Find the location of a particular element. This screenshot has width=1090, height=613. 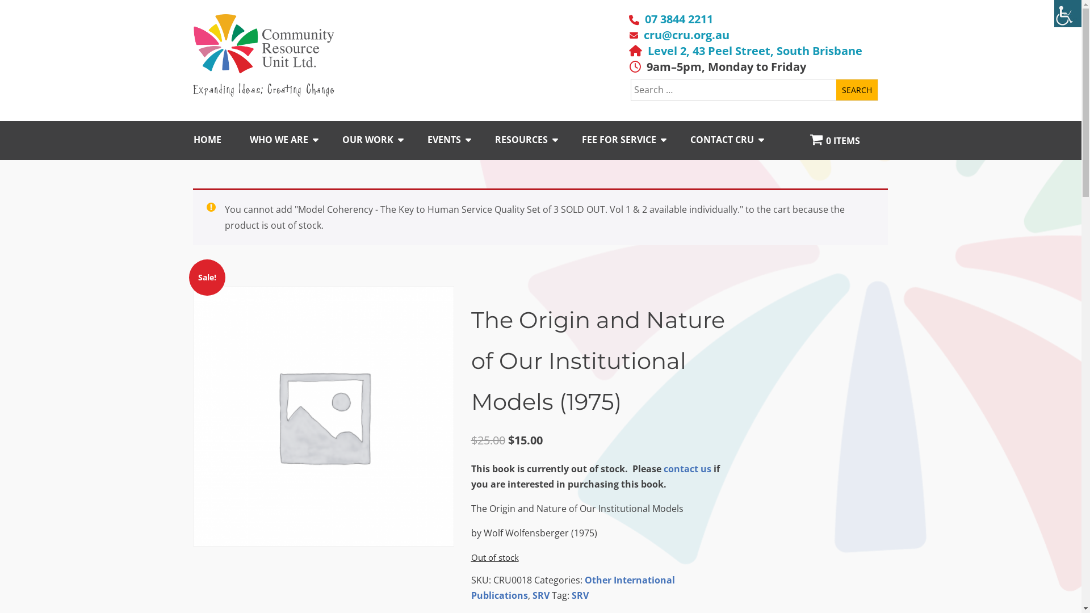

WHO WE ARE is located at coordinates (296, 140).